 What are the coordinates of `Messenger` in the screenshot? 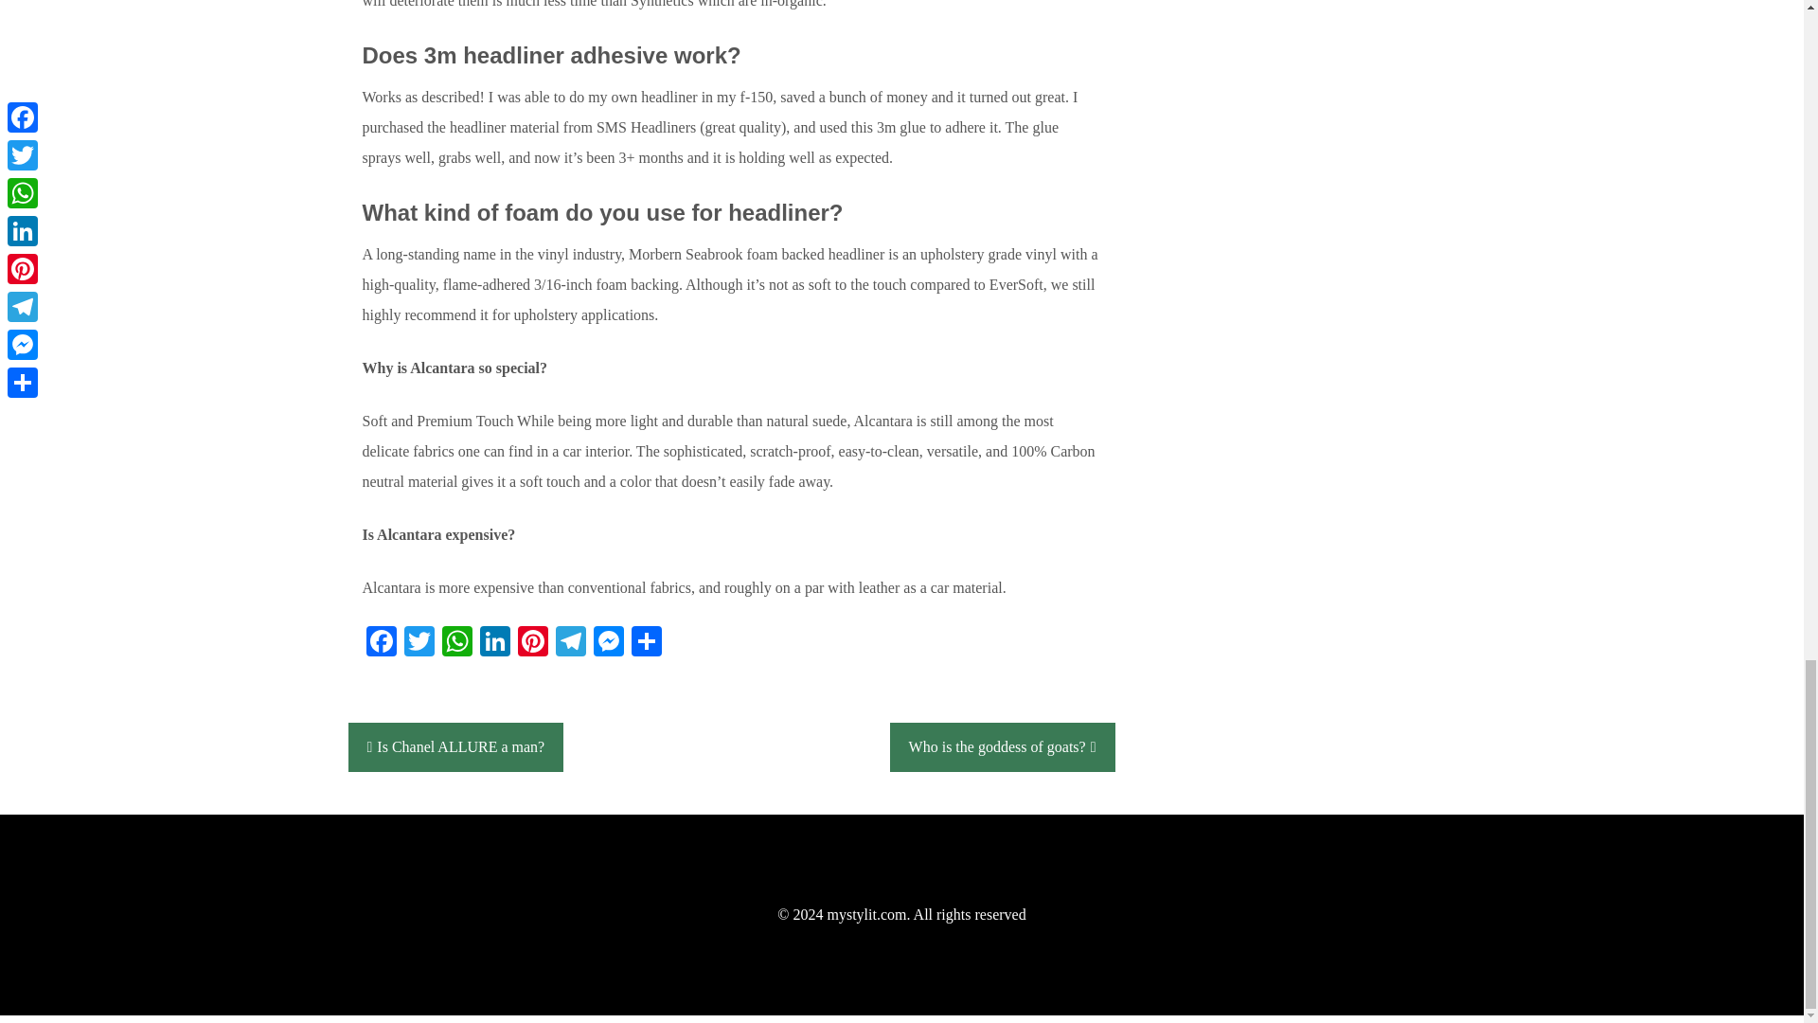 It's located at (608, 642).